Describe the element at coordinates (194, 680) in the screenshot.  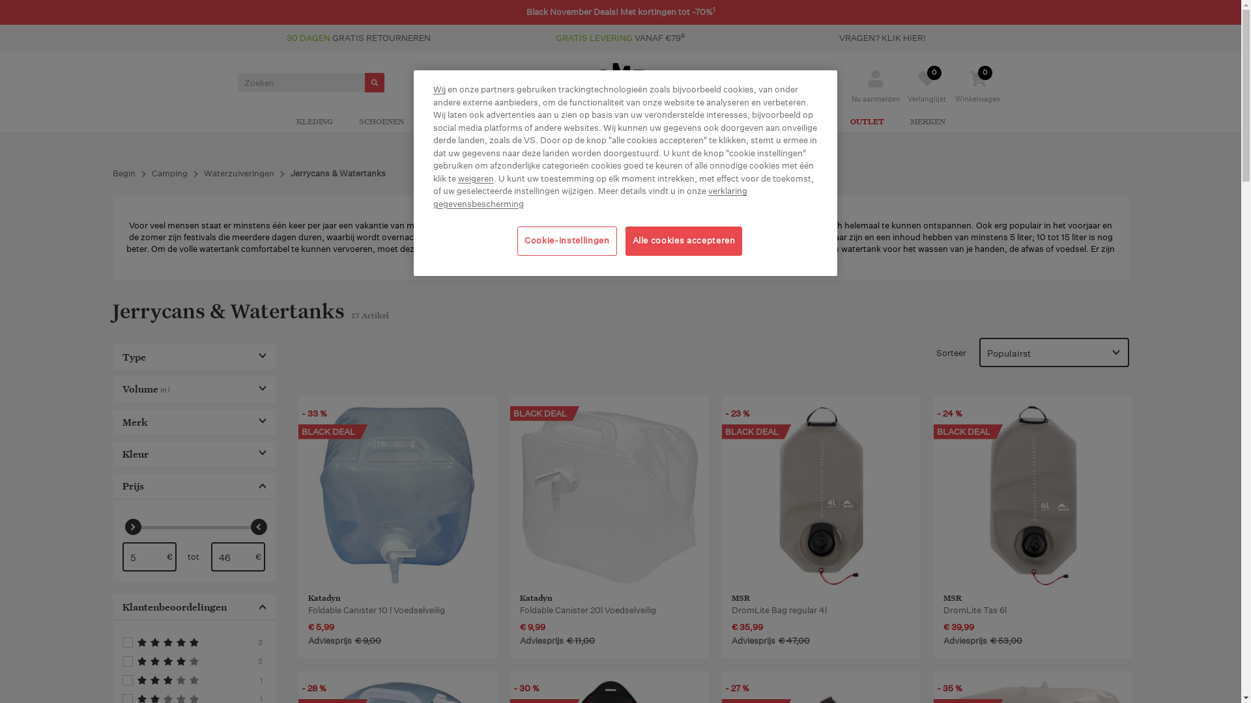
I see `Filtert naar 3` at that location.